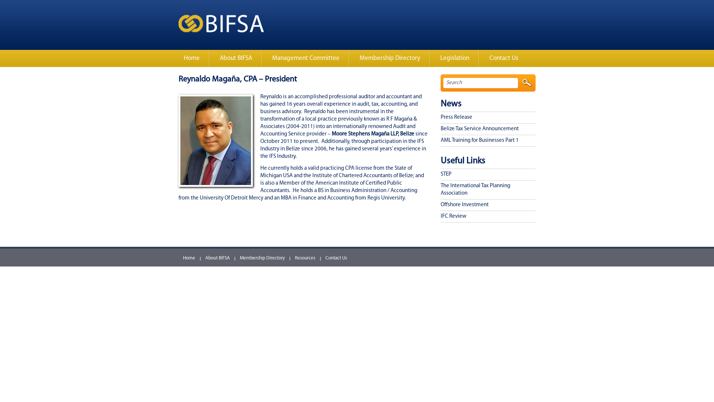 The image size is (714, 402). I want to click on Belize Tax Service Announcement, so click(488, 129).